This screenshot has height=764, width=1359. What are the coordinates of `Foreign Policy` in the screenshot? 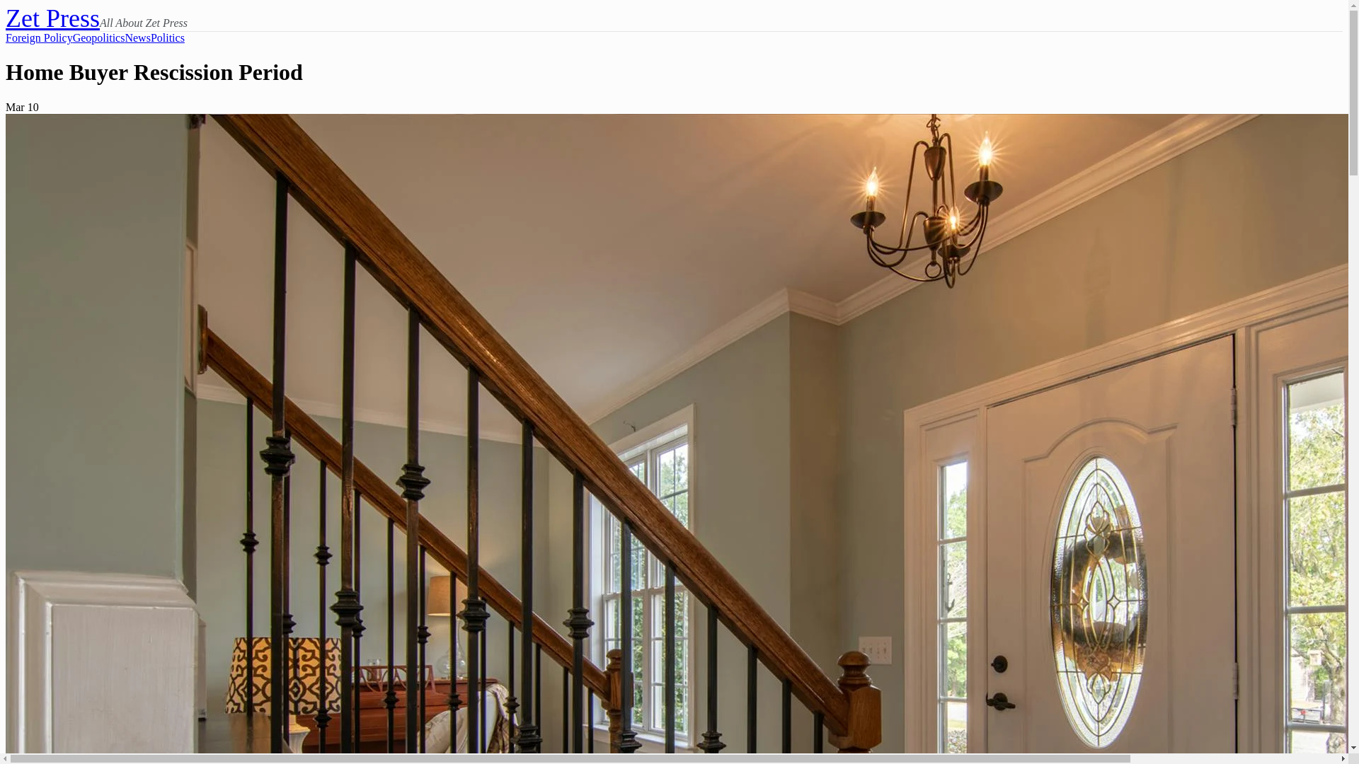 It's located at (39, 38).